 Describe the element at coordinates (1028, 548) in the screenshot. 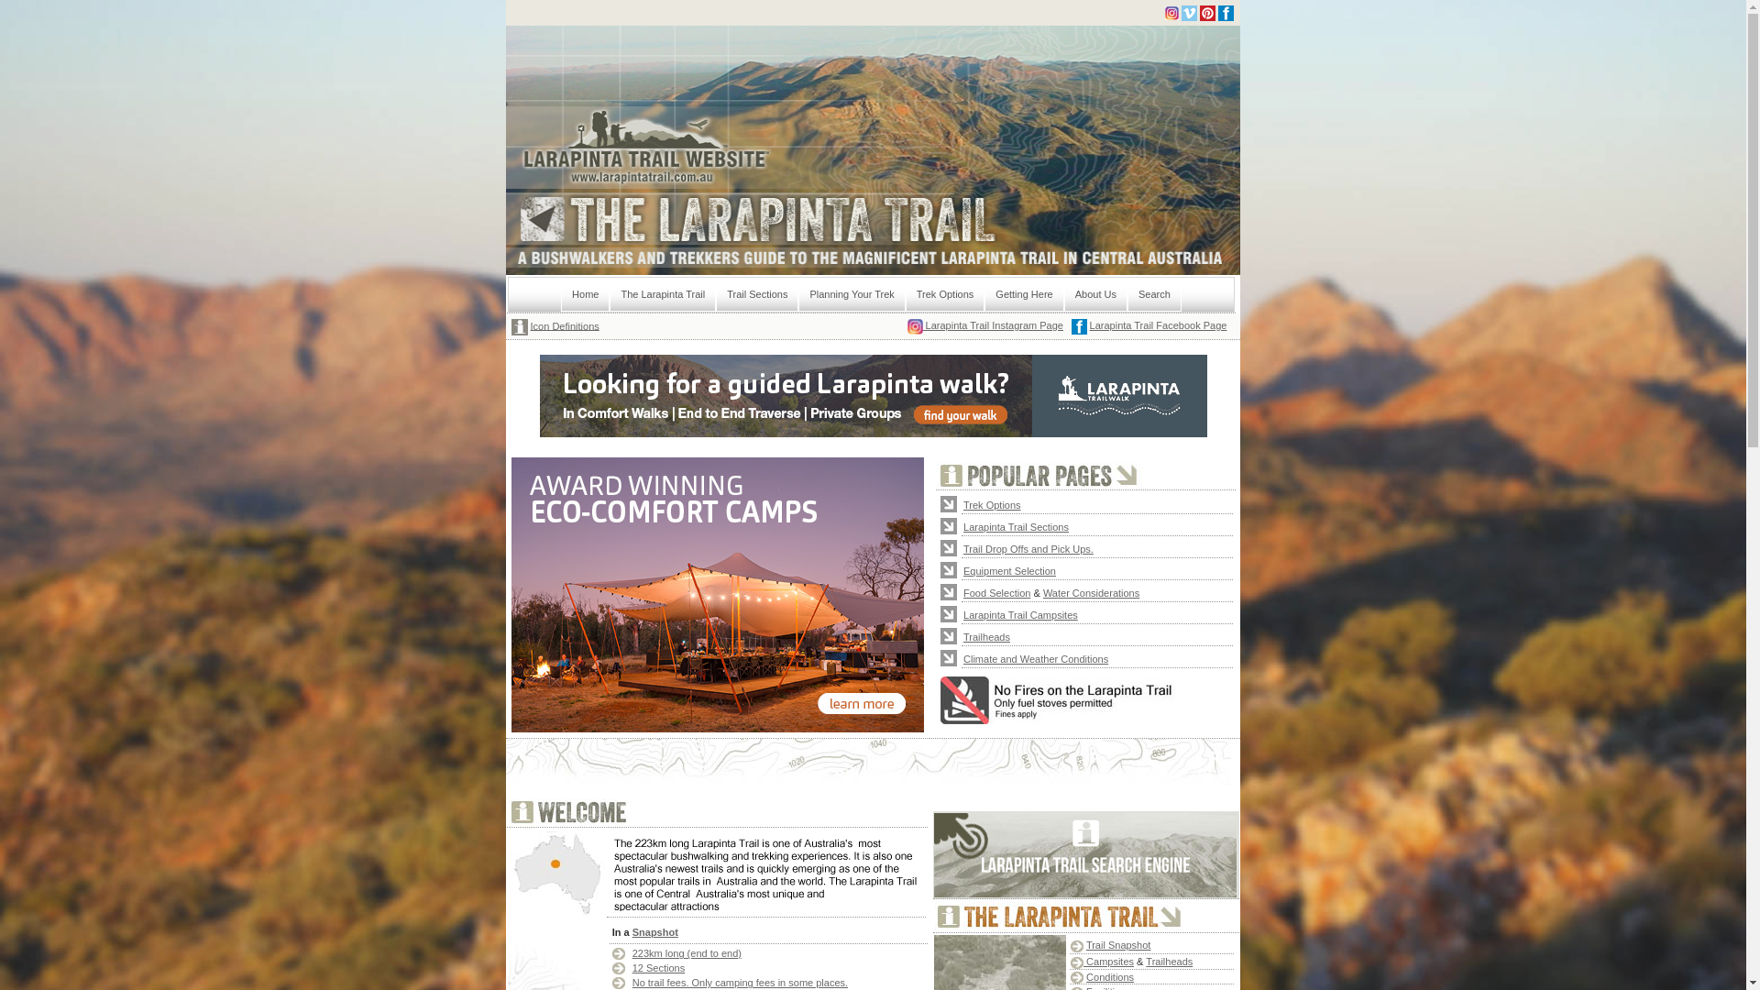

I see `Trail Drop Offs and Pick Ups.` at that location.